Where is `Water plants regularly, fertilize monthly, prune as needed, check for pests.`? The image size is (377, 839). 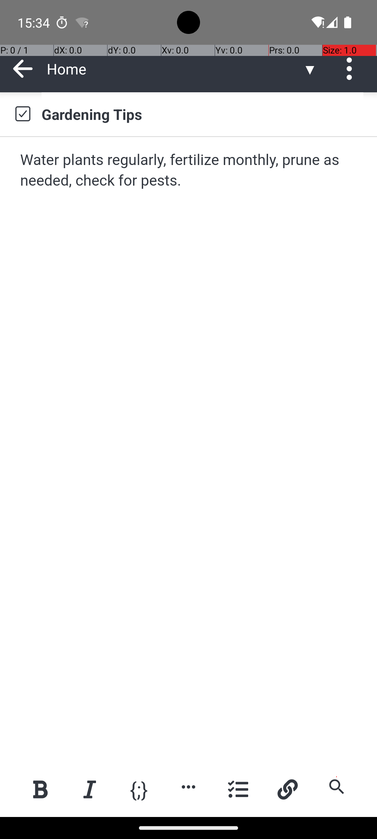 Water plants regularly, fertilize monthly, prune as needed, check for pests. is located at coordinates (189, 171).